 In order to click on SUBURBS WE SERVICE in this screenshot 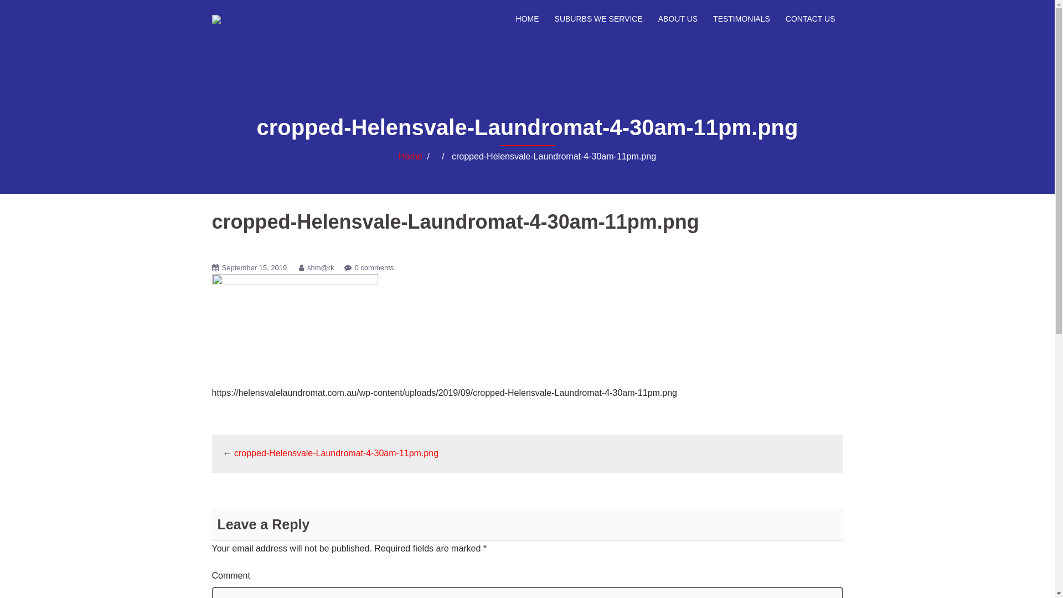, I will do `click(599, 19)`.